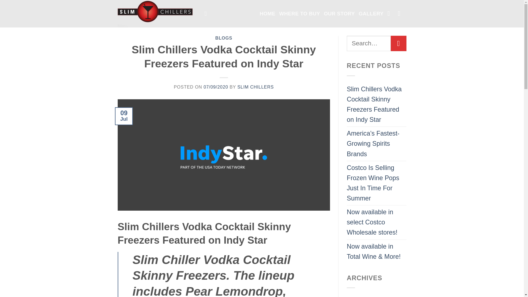 Image resolution: width=528 pixels, height=297 pixels. I want to click on HOME, so click(267, 13).